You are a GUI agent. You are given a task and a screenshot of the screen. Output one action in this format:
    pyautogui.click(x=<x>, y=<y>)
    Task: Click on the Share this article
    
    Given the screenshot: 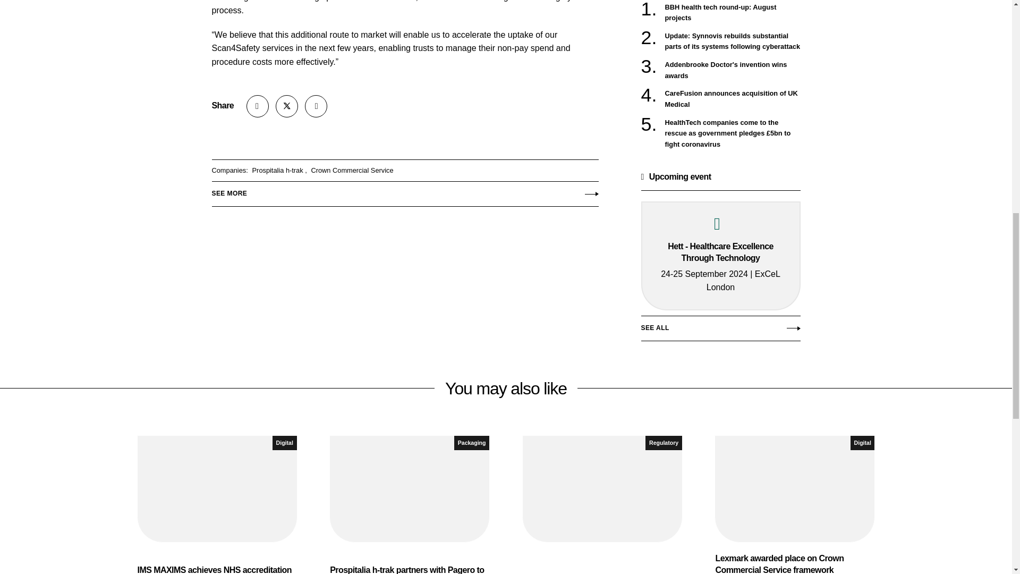 What is the action you would take?
    pyautogui.click(x=258, y=106)
    